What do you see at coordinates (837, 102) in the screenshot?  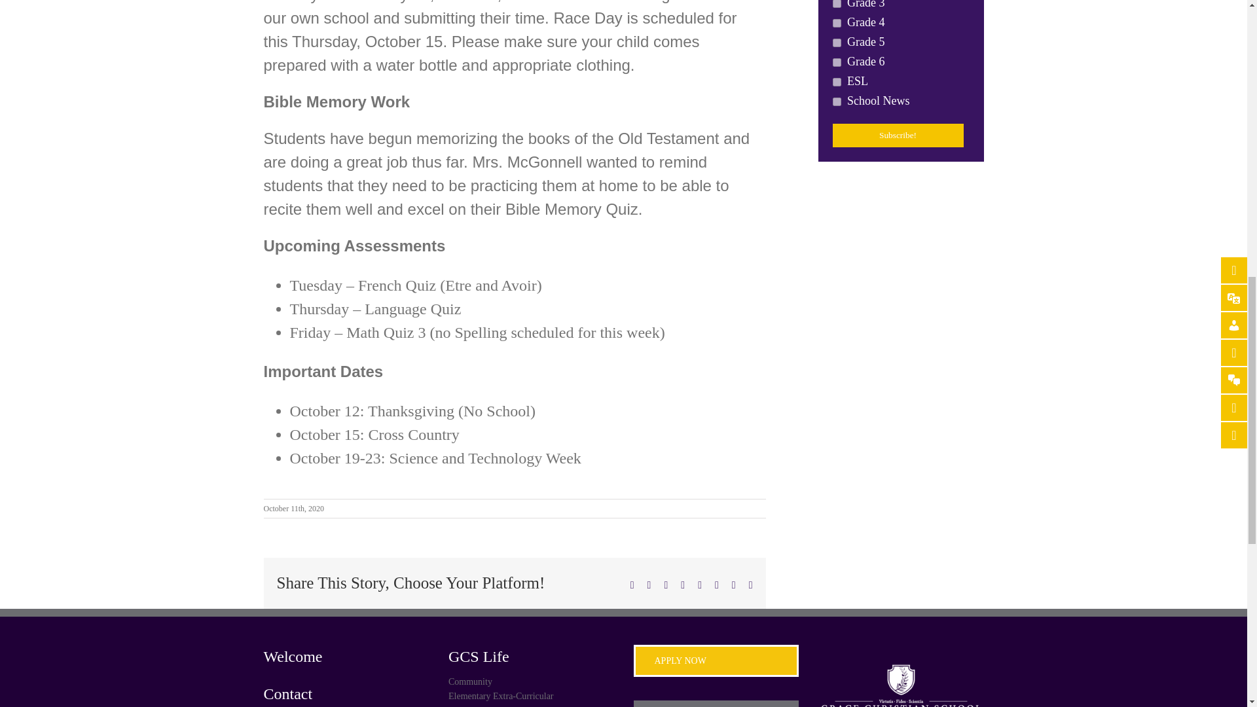 I see `8` at bounding box center [837, 102].